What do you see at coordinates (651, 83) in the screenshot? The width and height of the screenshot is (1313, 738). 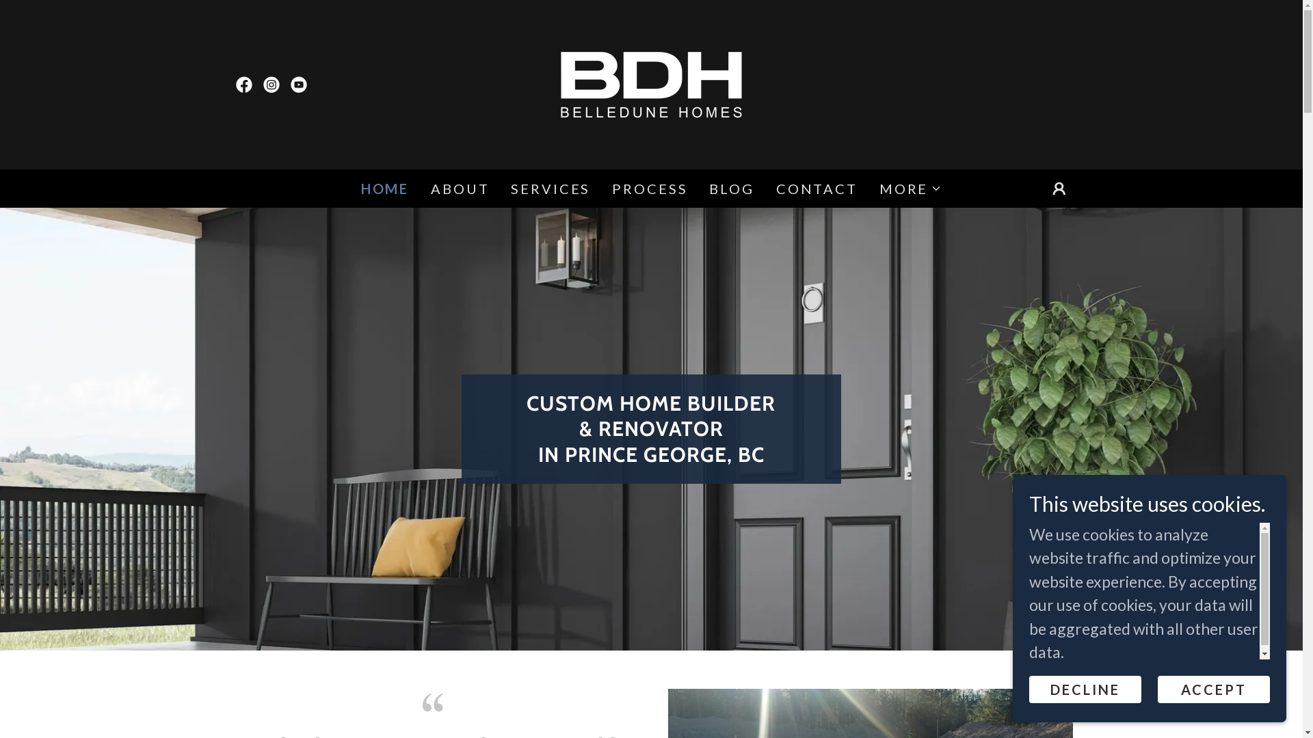 I see `The Loft Construction Services` at bounding box center [651, 83].